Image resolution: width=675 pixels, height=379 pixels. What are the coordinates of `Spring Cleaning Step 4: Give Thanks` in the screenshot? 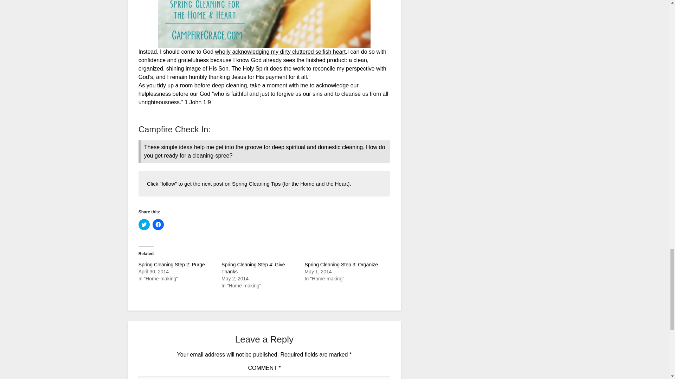 It's located at (253, 268).